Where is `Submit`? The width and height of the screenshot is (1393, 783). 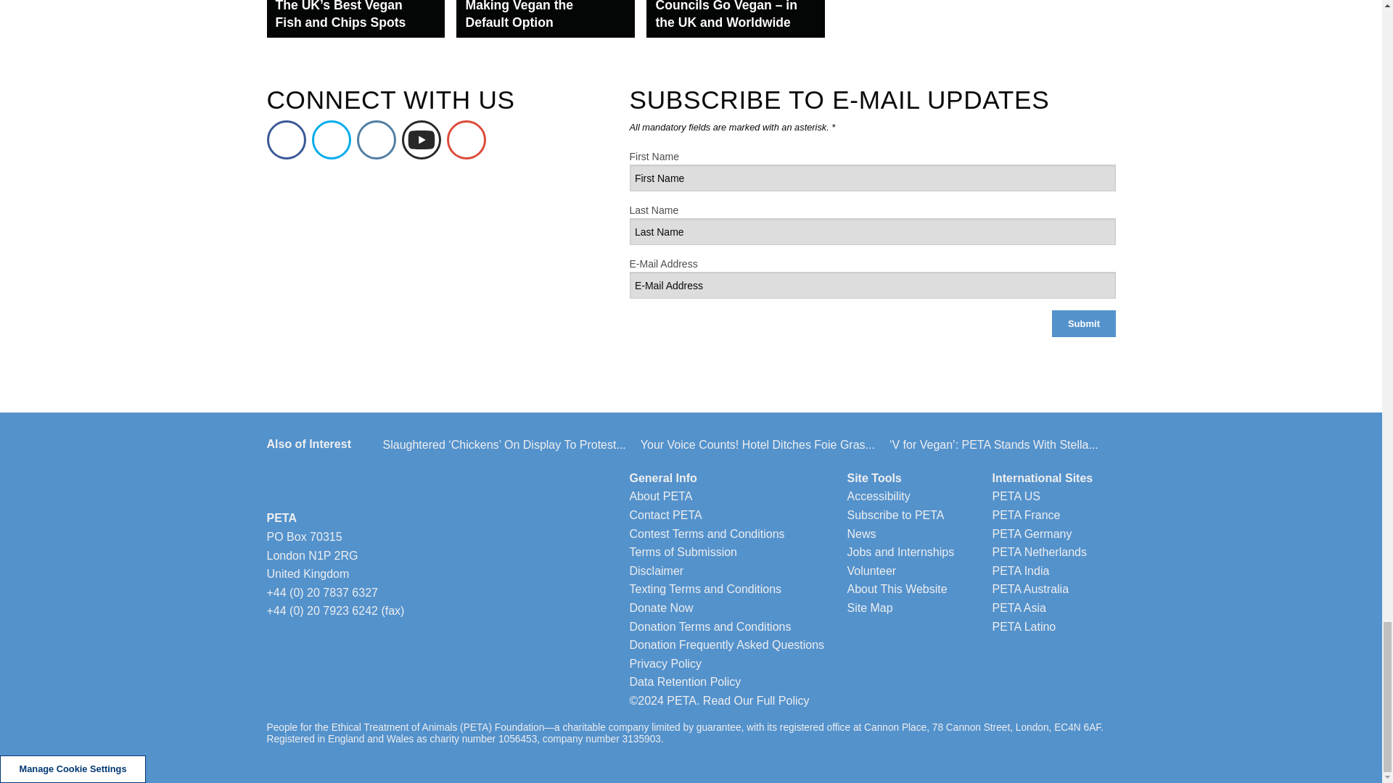
Submit is located at coordinates (1083, 323).